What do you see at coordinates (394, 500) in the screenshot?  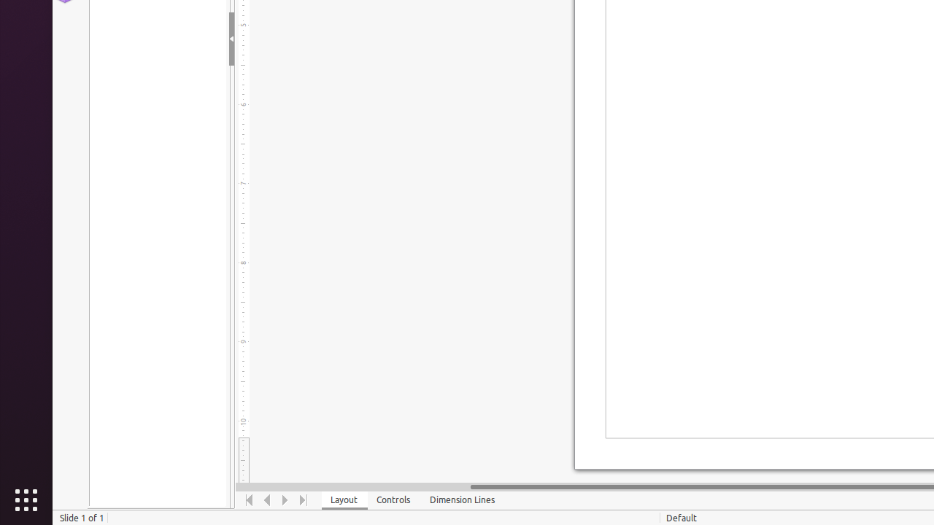 I see `Controls` at bounding box center [394, 500].